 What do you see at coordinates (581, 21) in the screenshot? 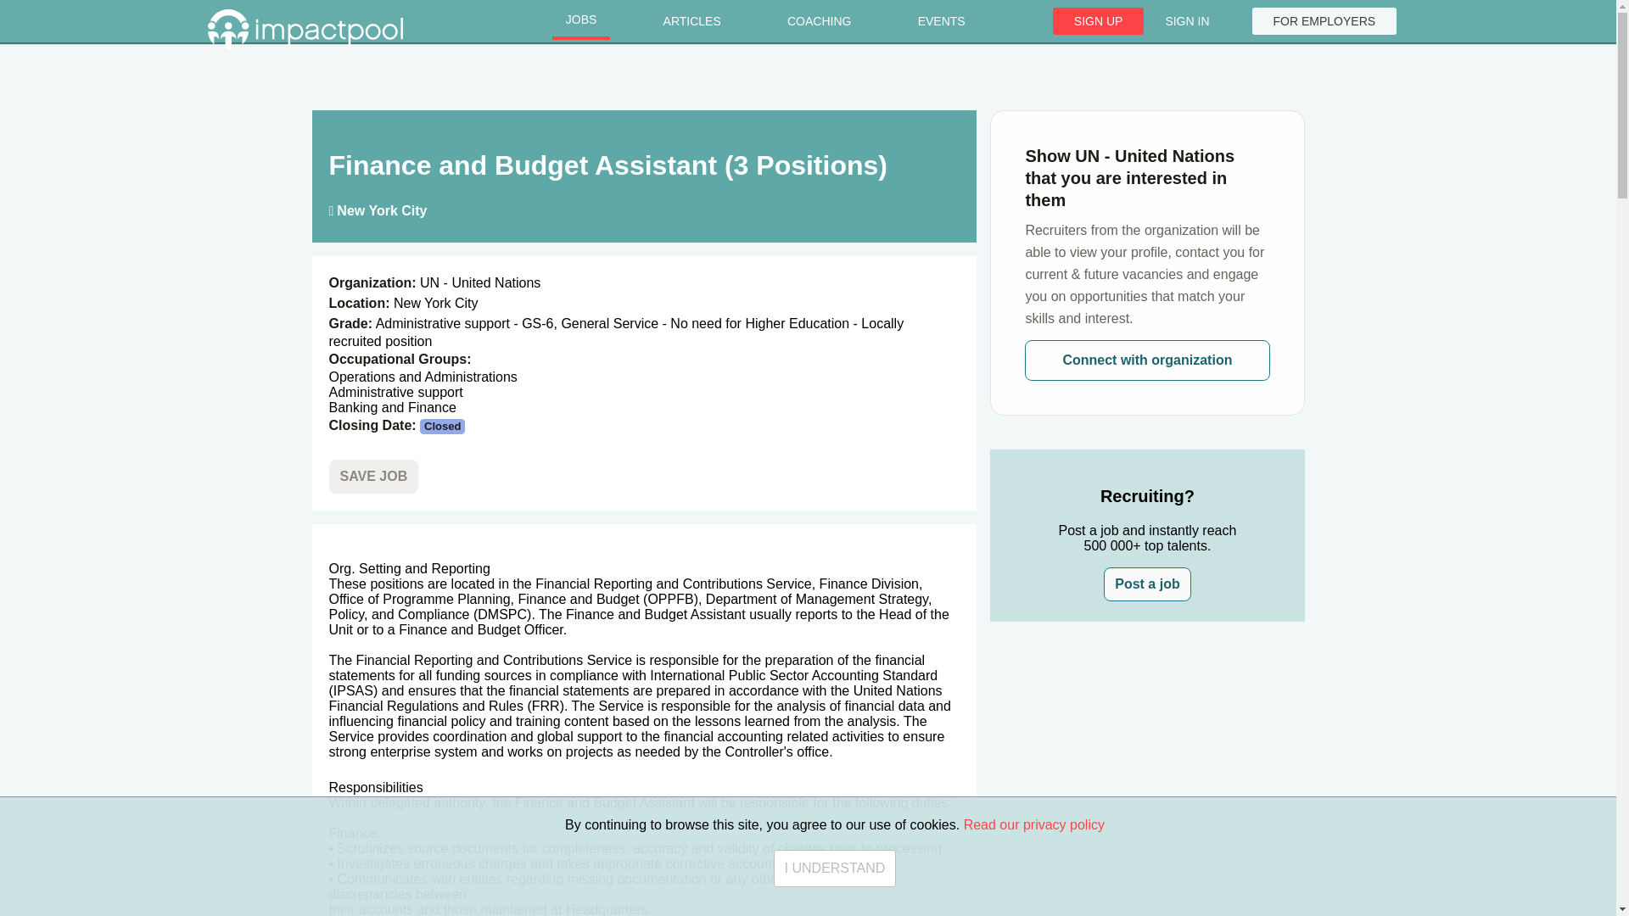
I see `JOBS` at bounding box center [581, 21].